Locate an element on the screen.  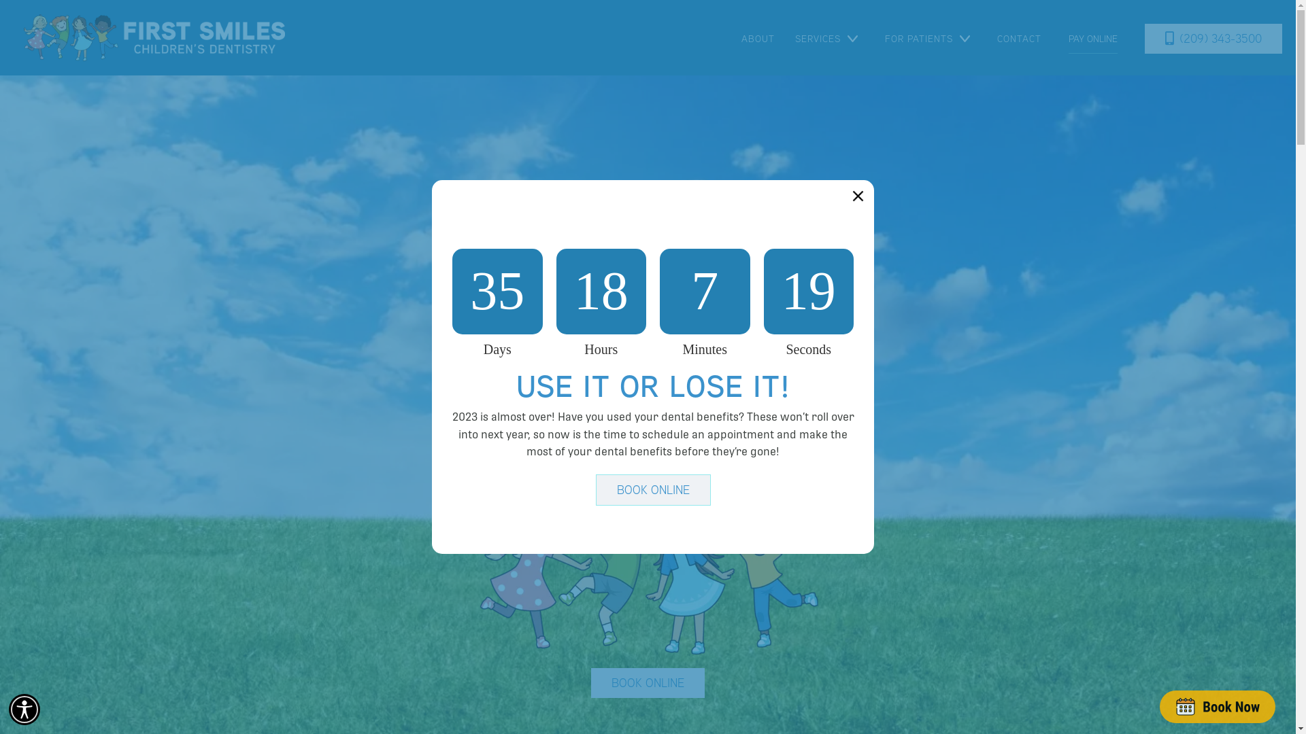
CONTACT is located at coordinates (1019, 39).